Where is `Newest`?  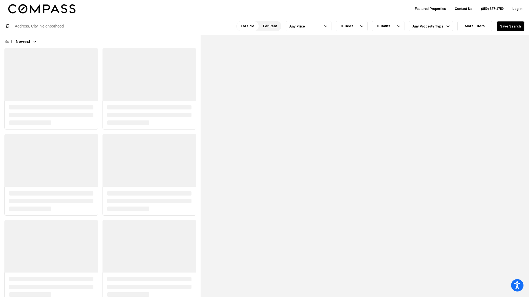
Newest is located at coordinates (26, 42).